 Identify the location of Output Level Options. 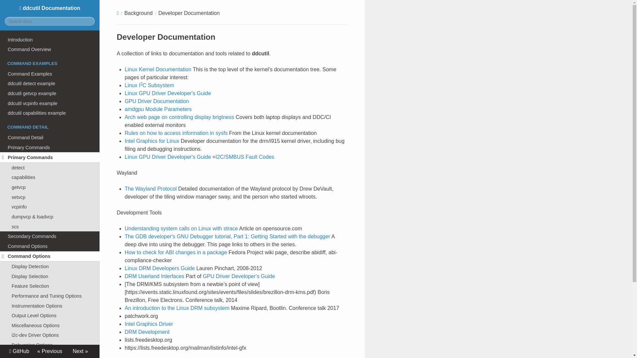
(50, 316).